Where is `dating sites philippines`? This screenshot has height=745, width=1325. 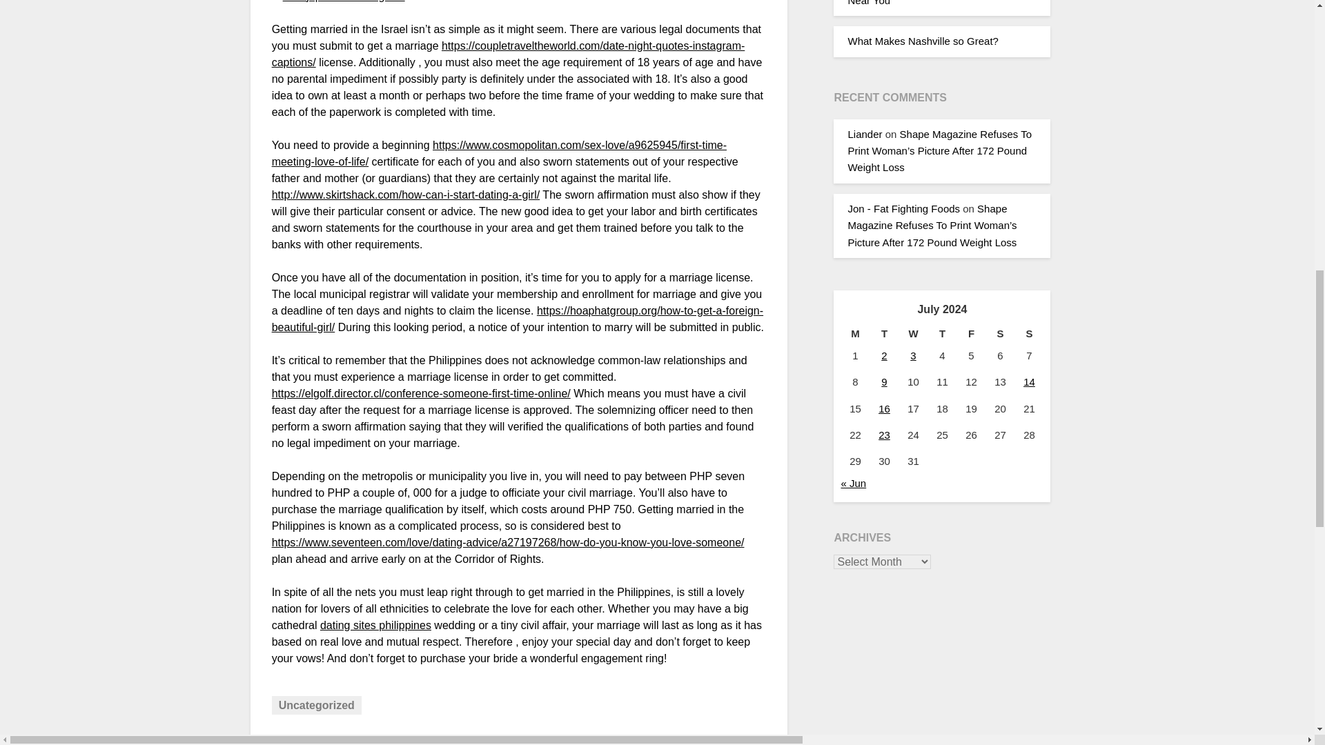
dating sites philippines is located at coordinates (375, 625).